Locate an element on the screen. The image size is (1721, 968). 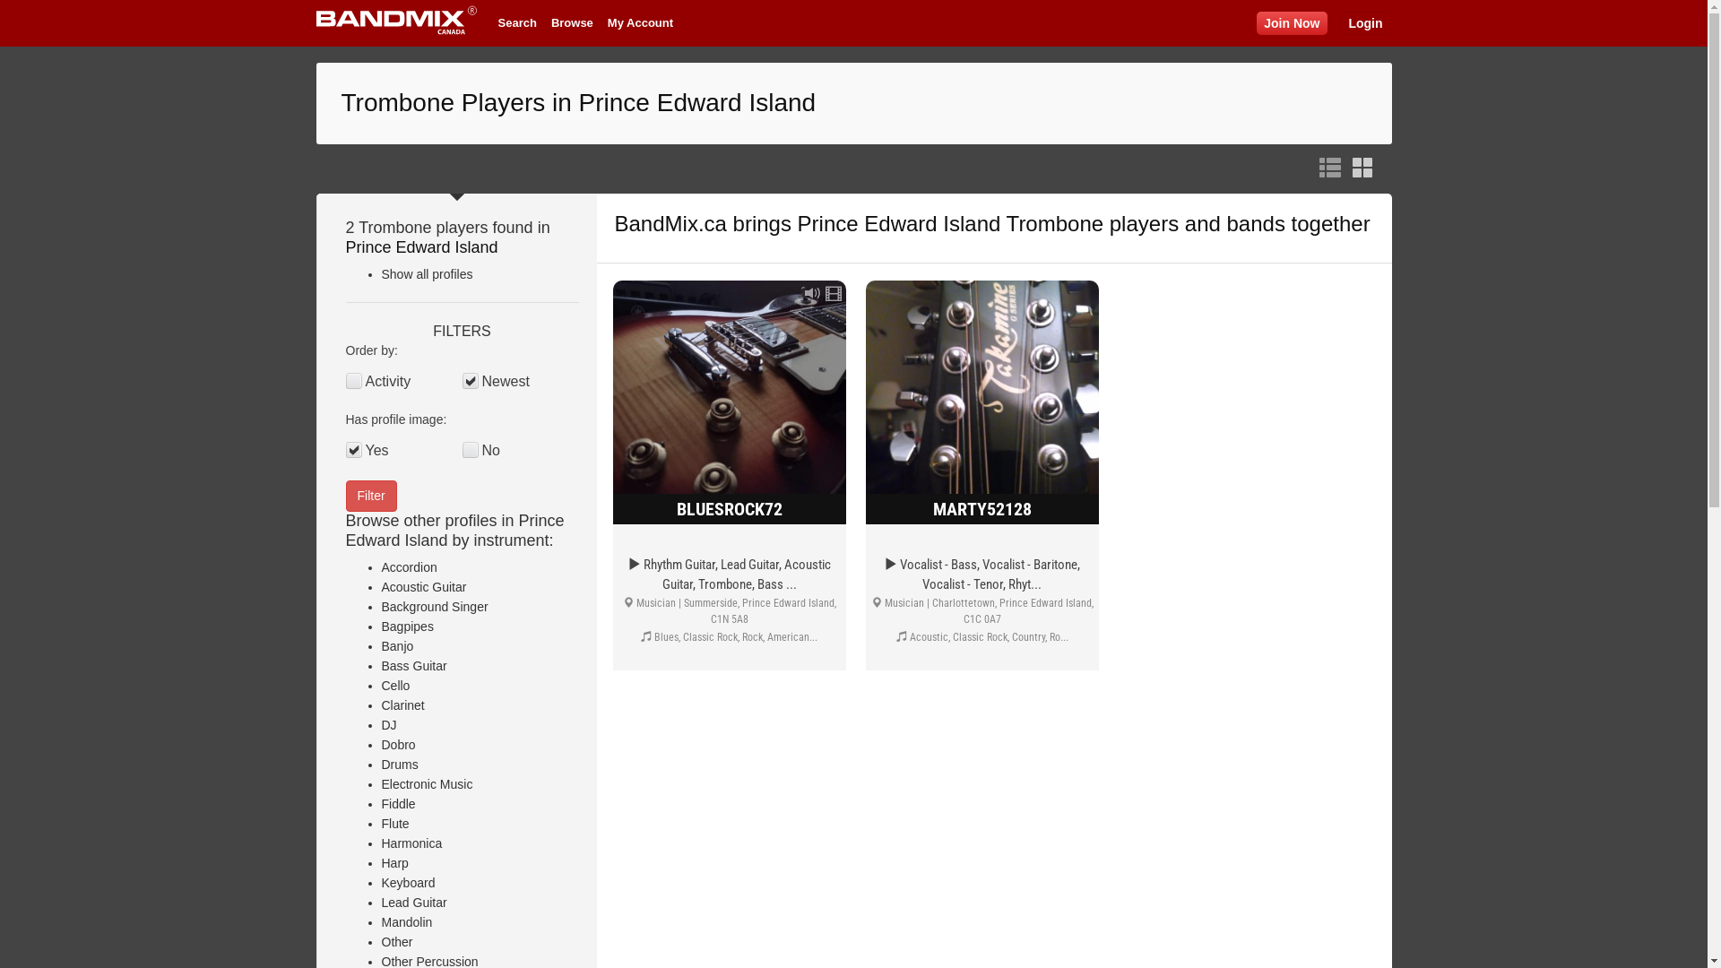
Bass Guitar is located at coordinates (414, 666).